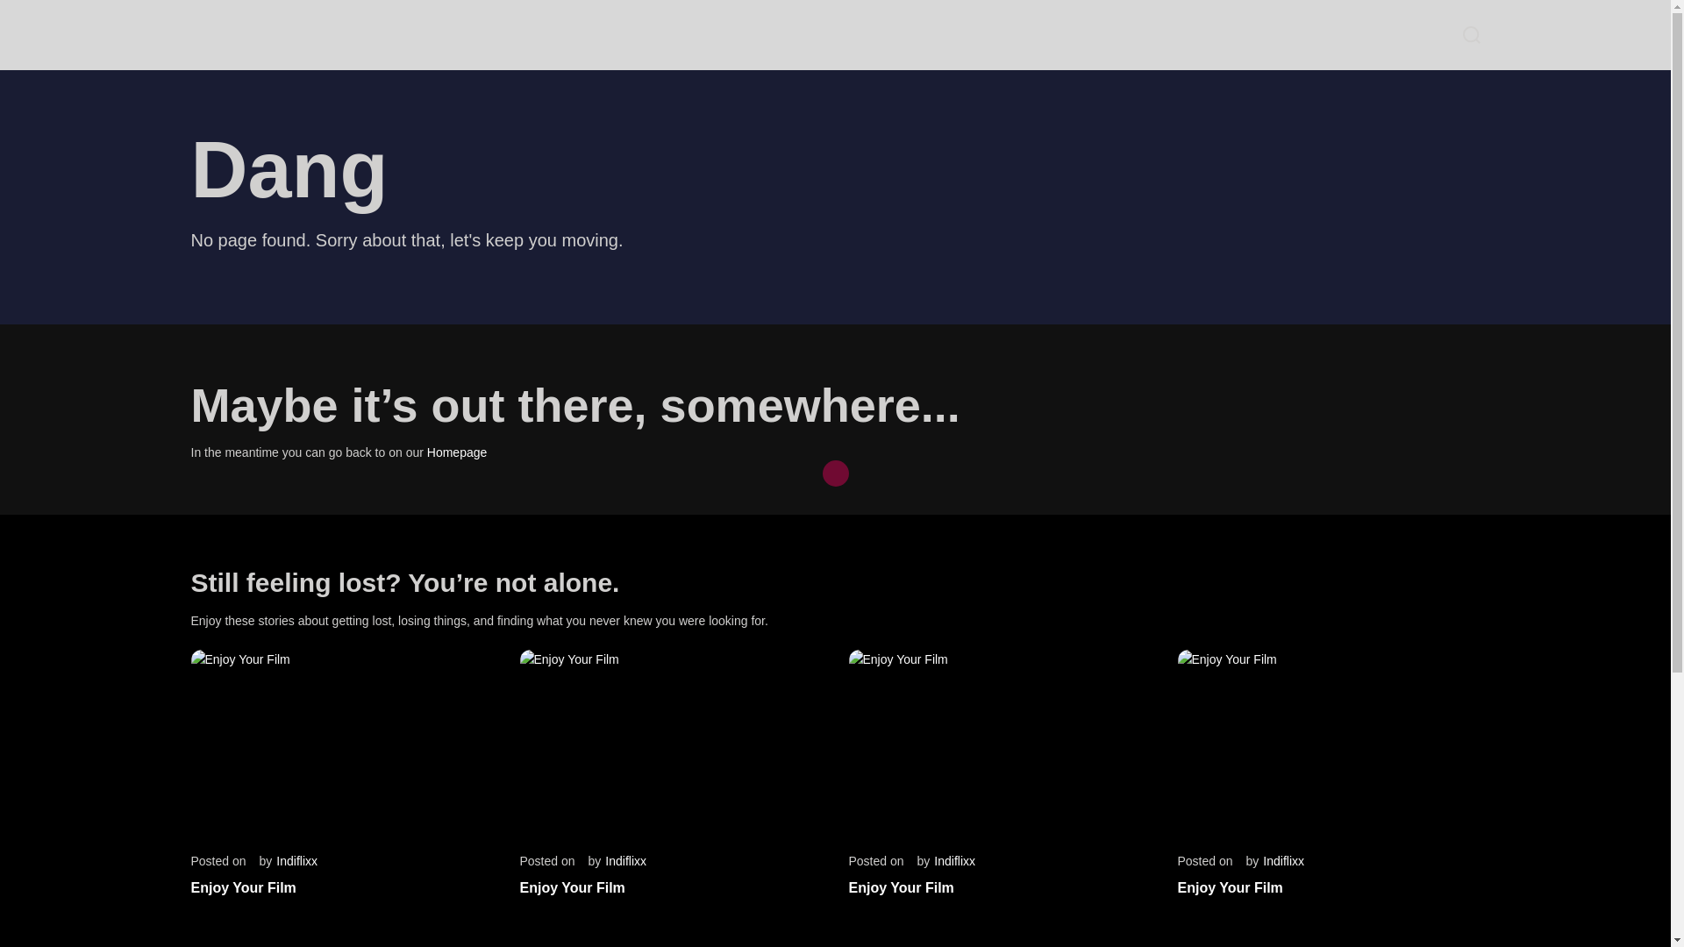 This screenshot has width=1684, height=947. What do you see at coordinates (954, 861) in the screenshot?
I see `Indiflixx` at bounding box center [954, 861].